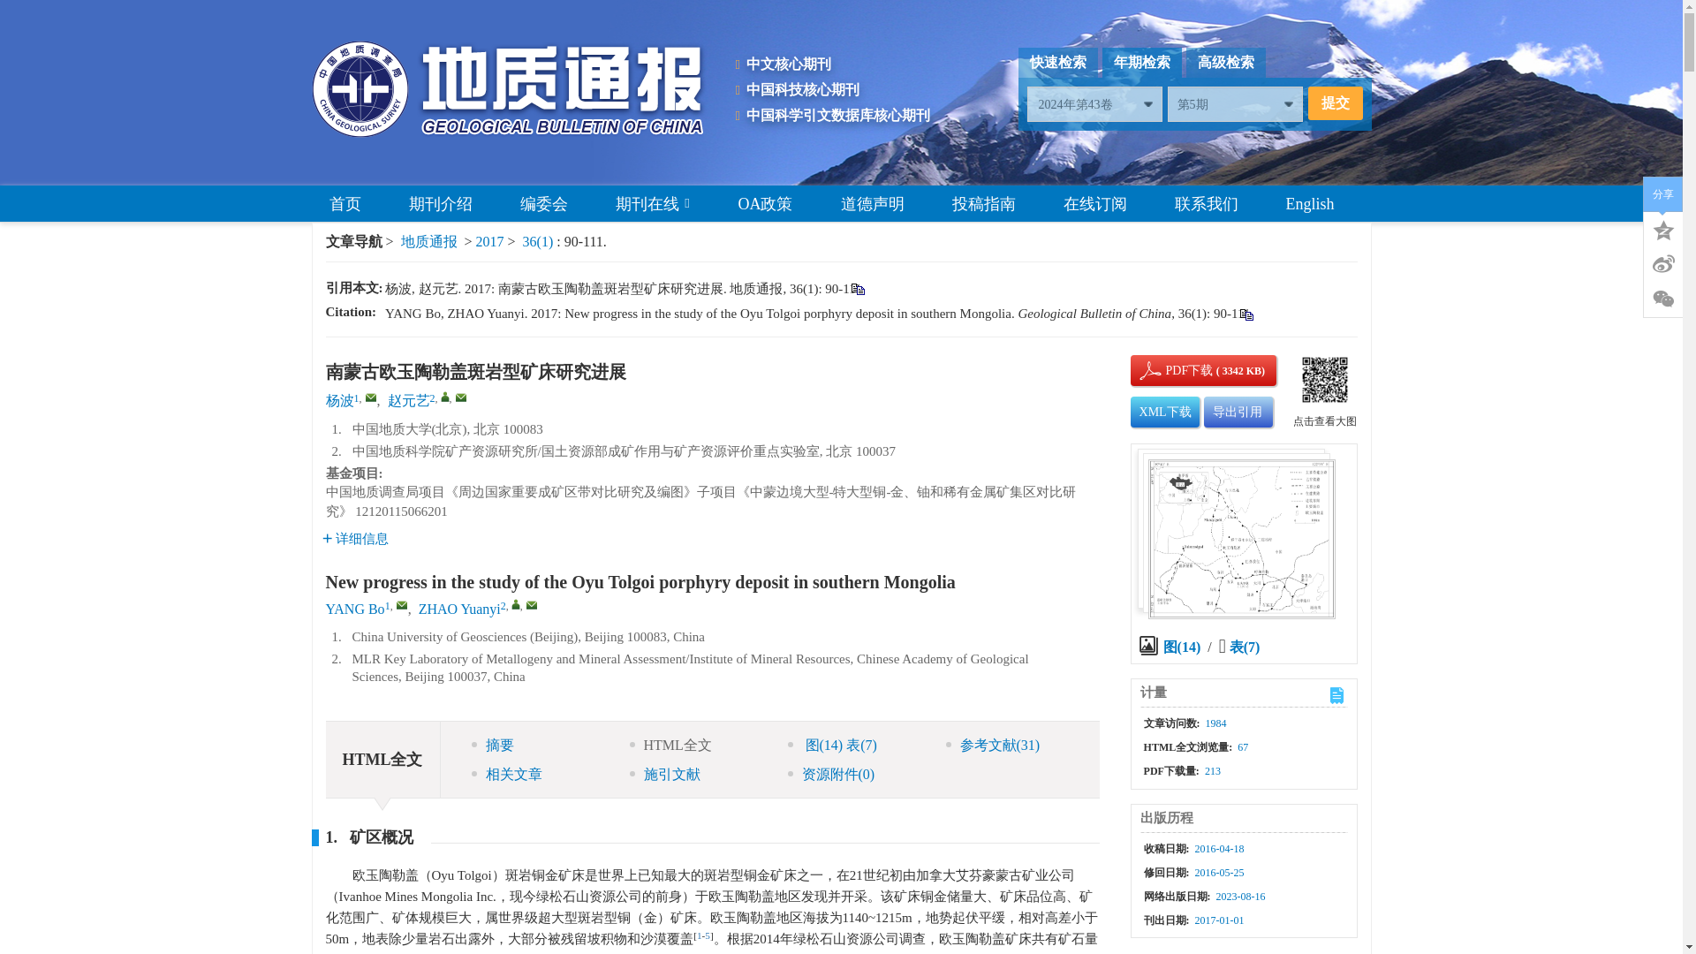 The image size is (1696, 954). I want to click on copy to clipboard, so click(1245, 313).